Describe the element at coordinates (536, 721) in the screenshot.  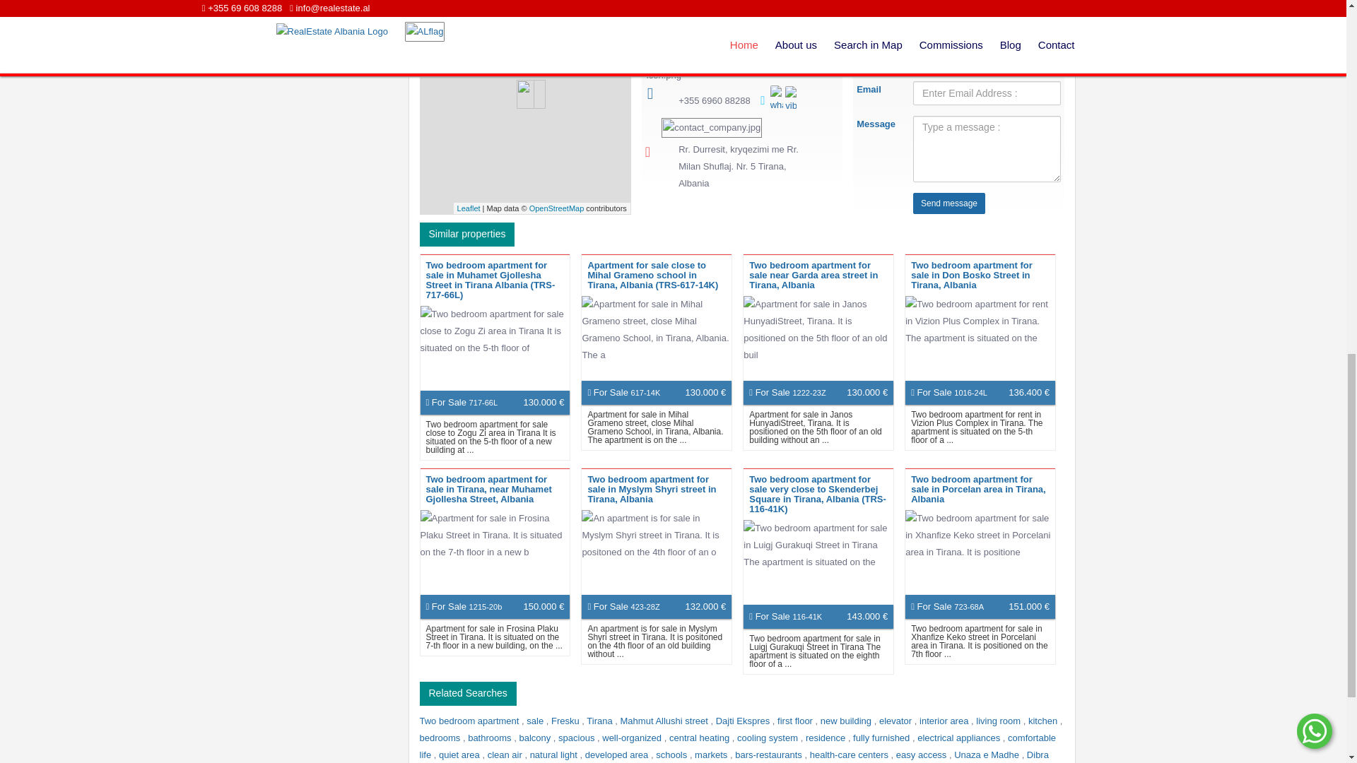
I see `sale` at that location.